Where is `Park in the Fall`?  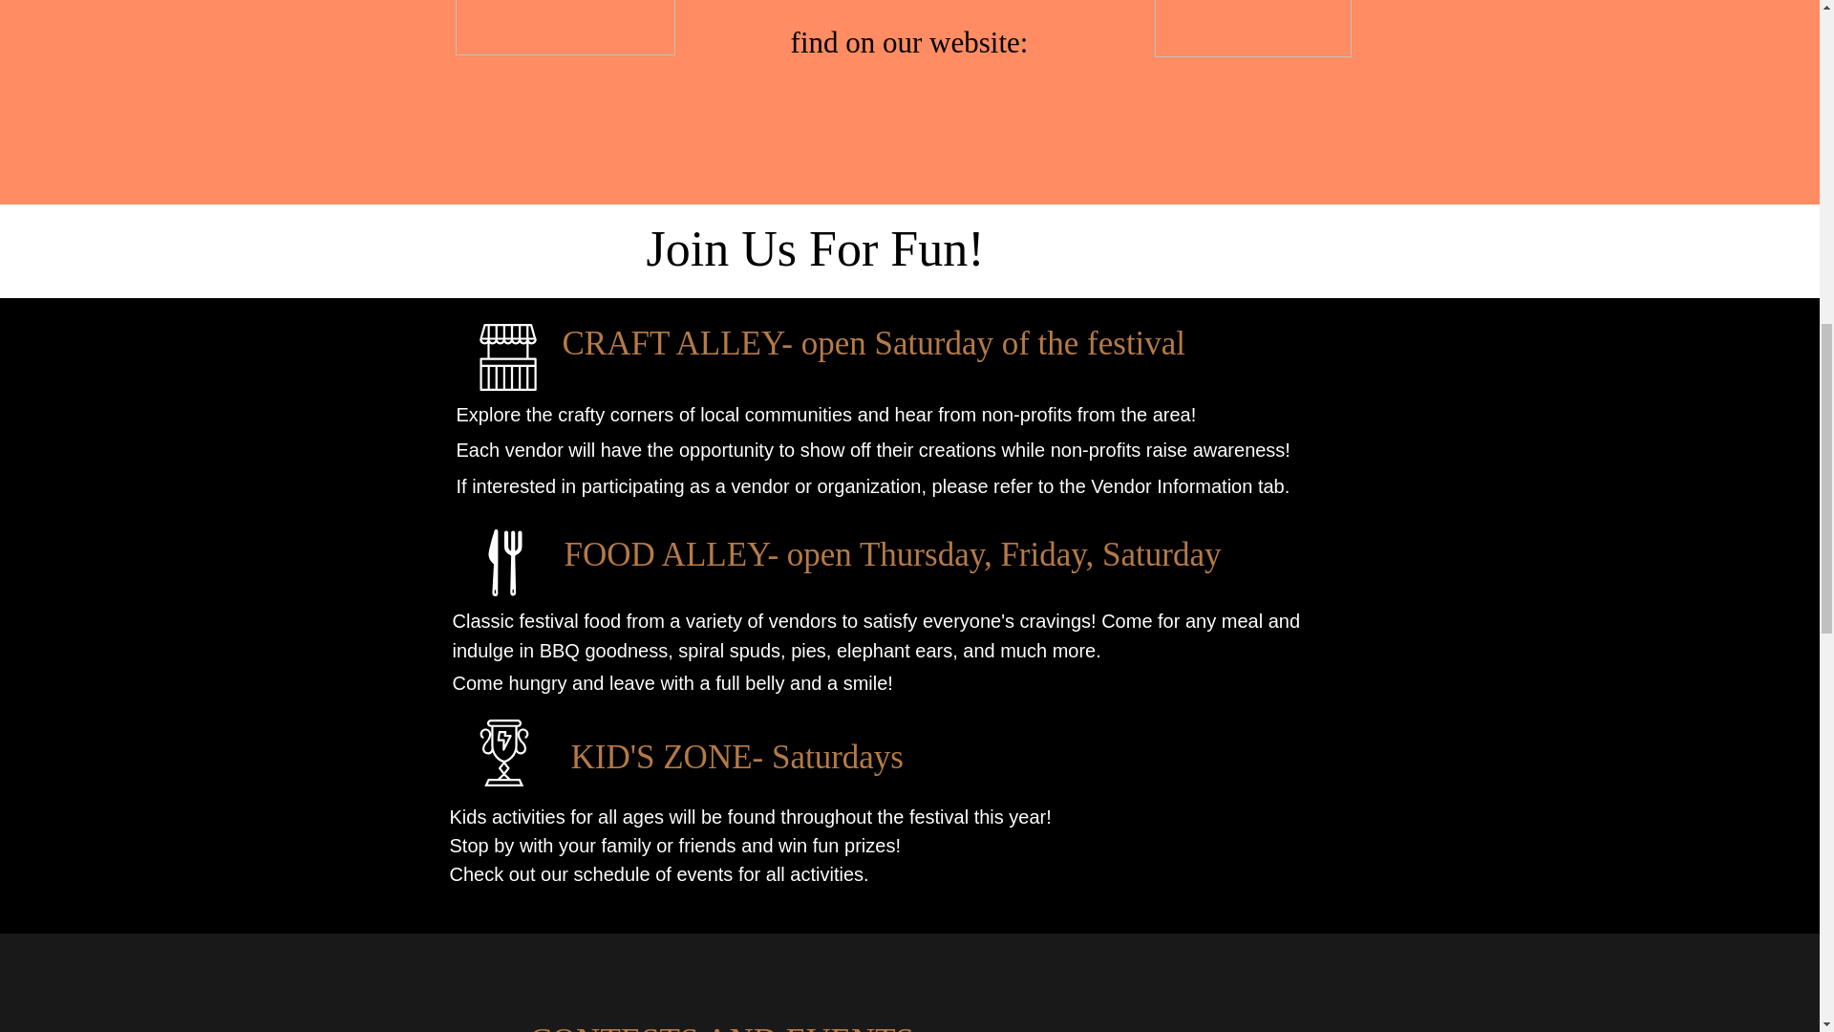
Park in the Fall is located at coordinates (565, 28).